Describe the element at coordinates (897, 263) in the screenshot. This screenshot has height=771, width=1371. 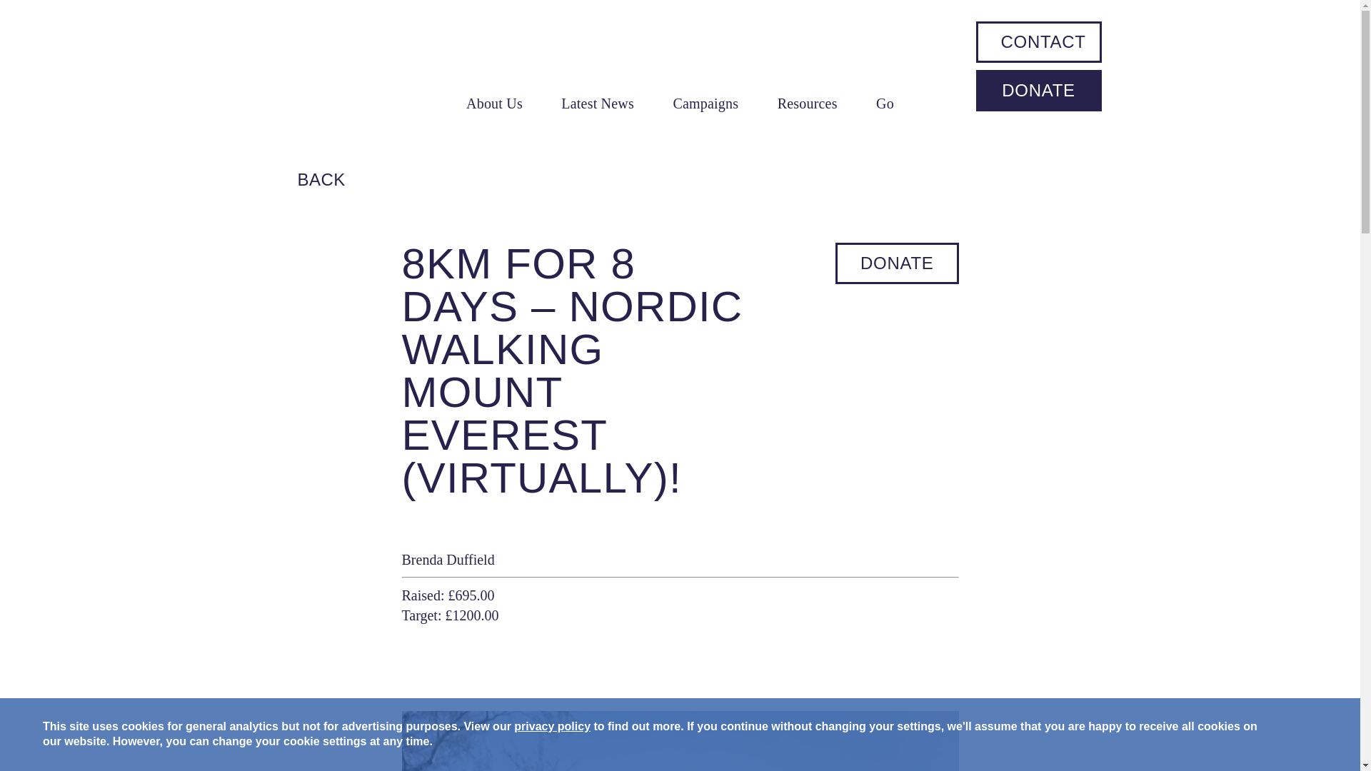
I see `DONATE` at that location.